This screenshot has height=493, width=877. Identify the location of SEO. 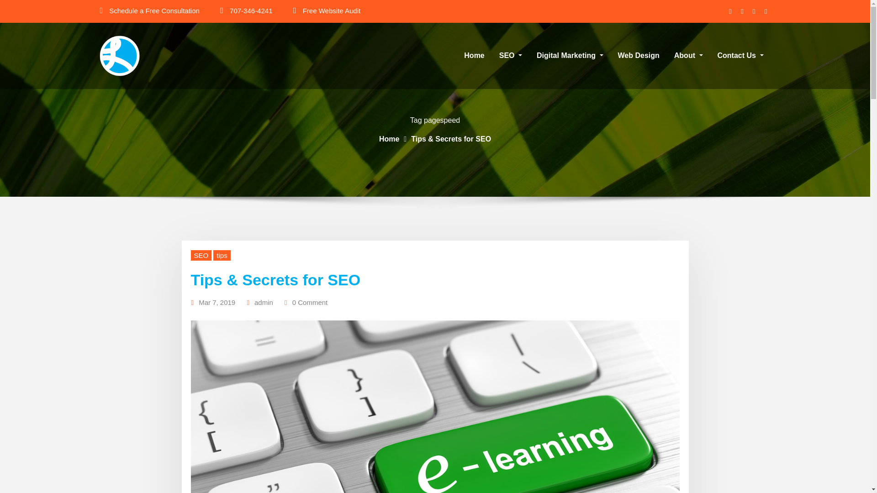
(201, 255).